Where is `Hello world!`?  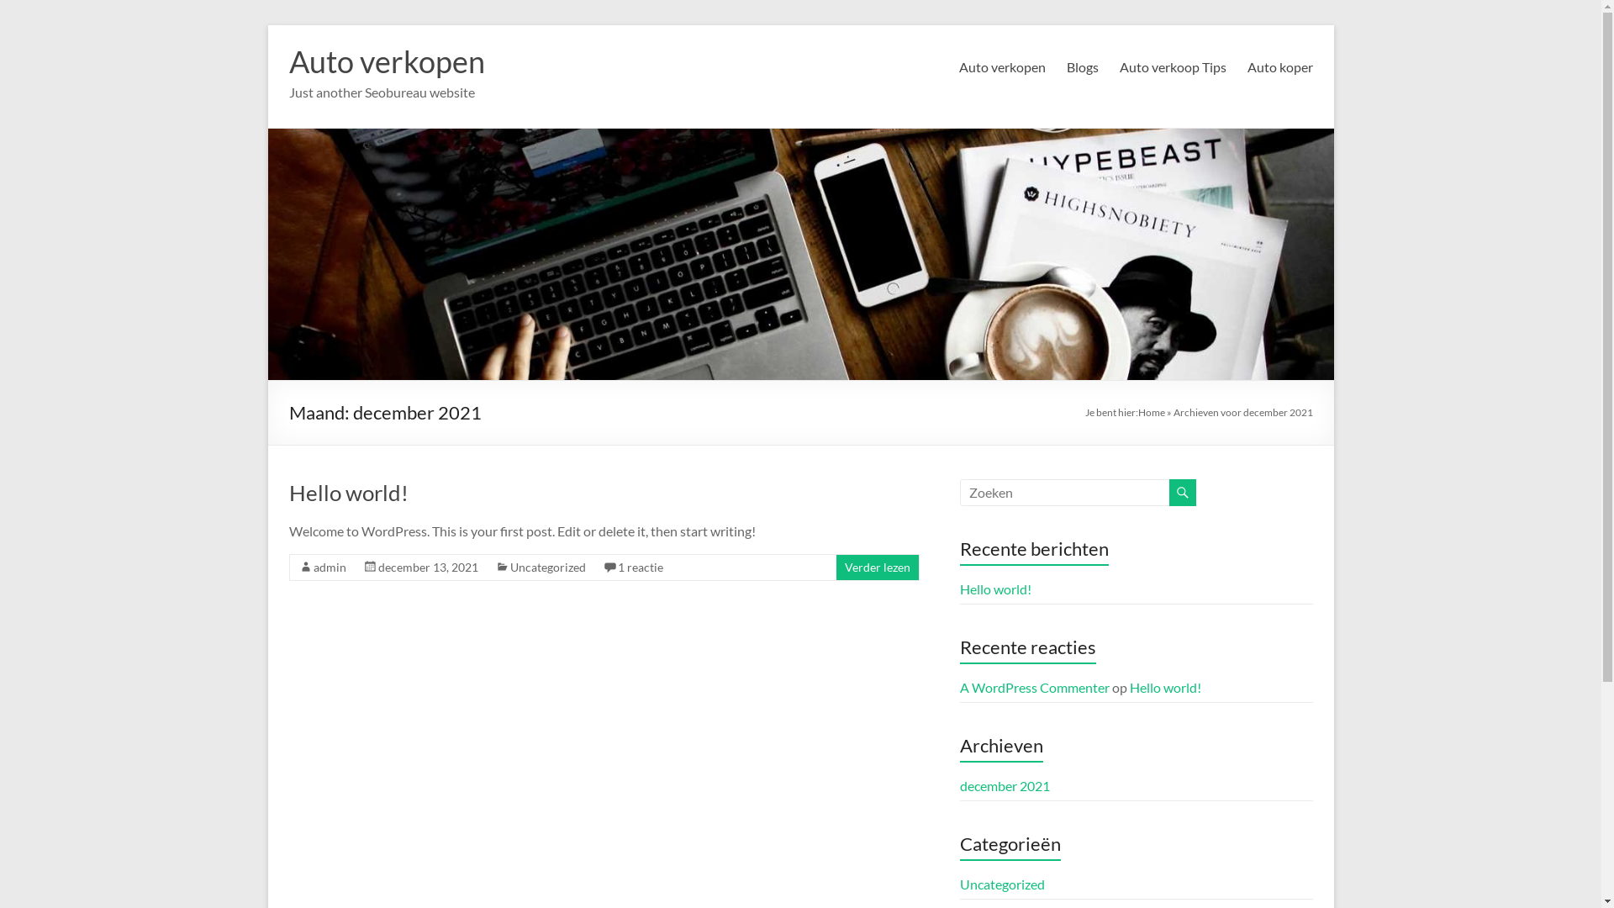 Hello world! is located at coordinates (349, 493).